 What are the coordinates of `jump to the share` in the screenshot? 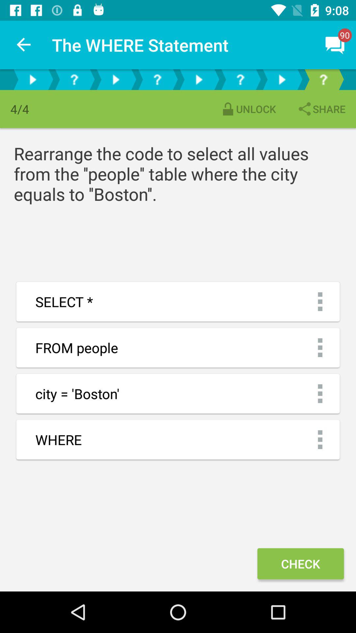 It's located at (321, 109).